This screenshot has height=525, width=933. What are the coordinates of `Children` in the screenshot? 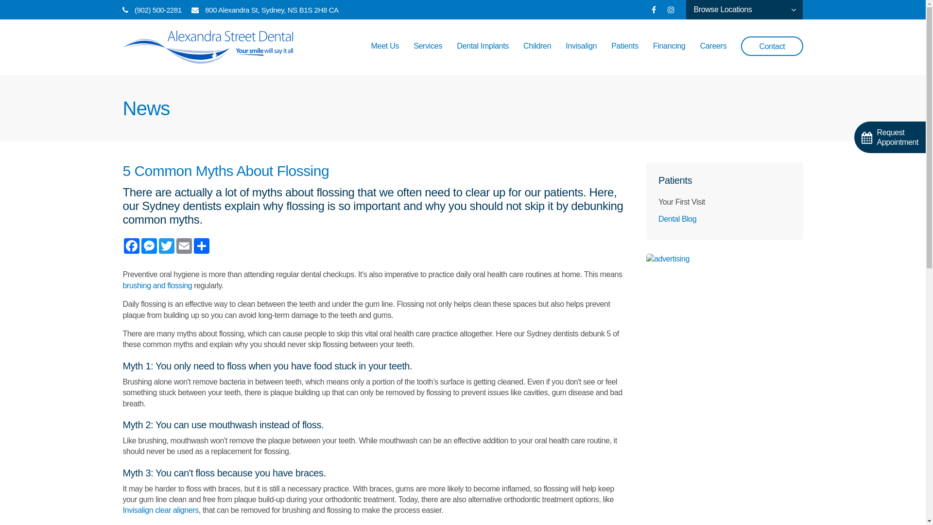 It's located at (537, 56).